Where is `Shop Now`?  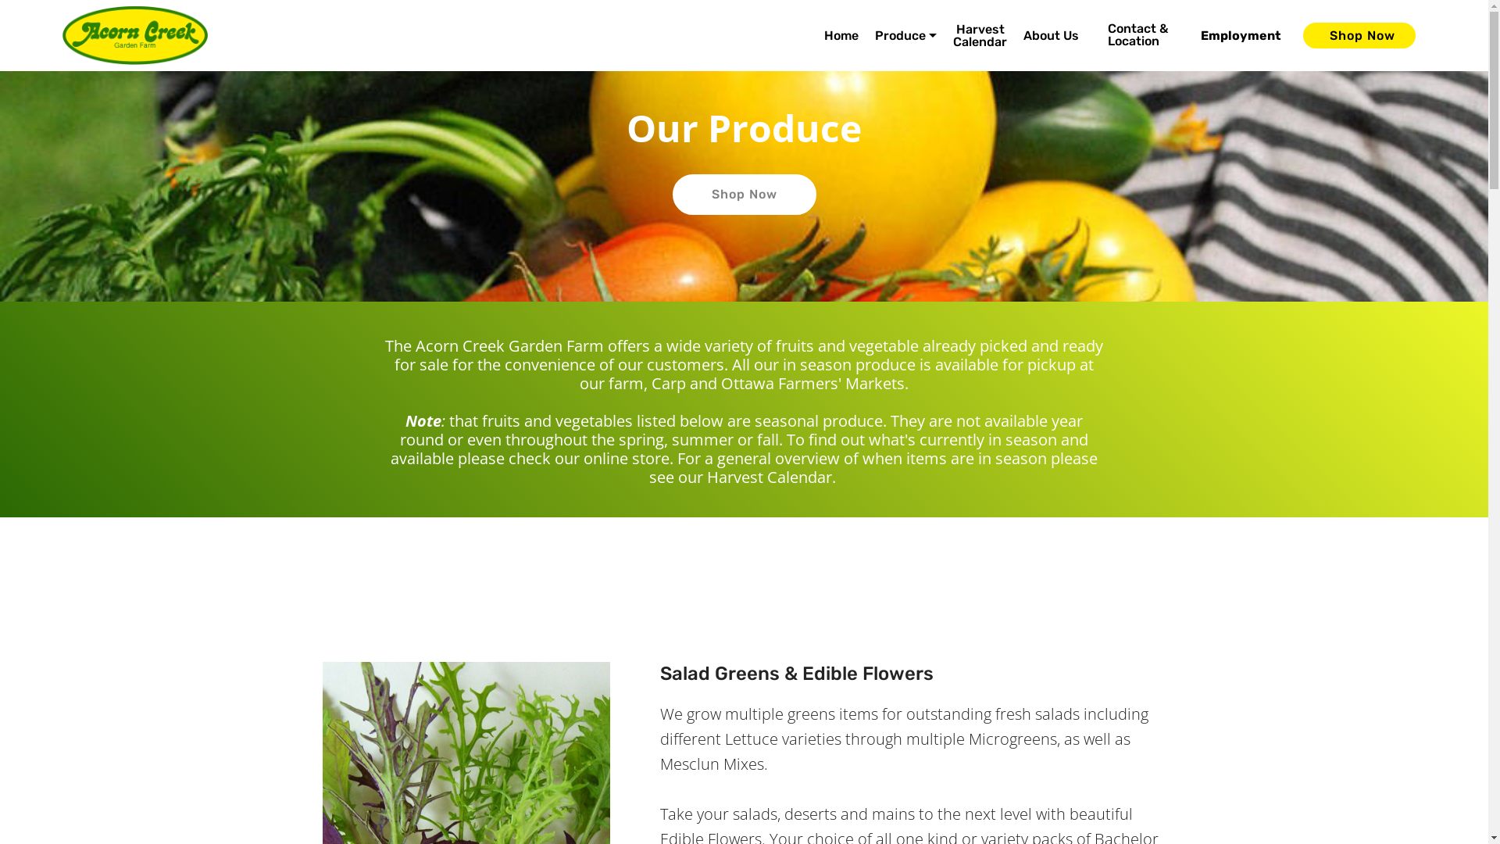
Shop Now is located at coordinates (744, 195).